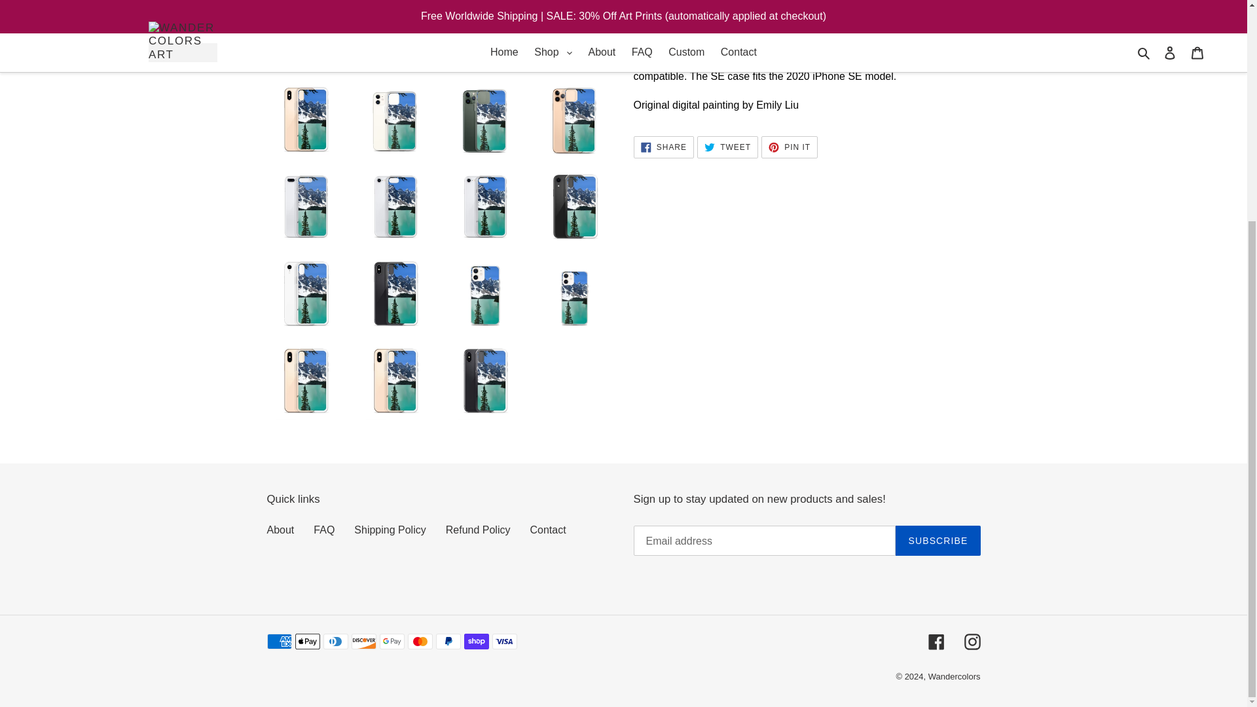 The image size is (1257, 707). What do you see at coordinates (335, 642) in the screenshot?
I see `Diners Club` at bounding box center [335, 642].